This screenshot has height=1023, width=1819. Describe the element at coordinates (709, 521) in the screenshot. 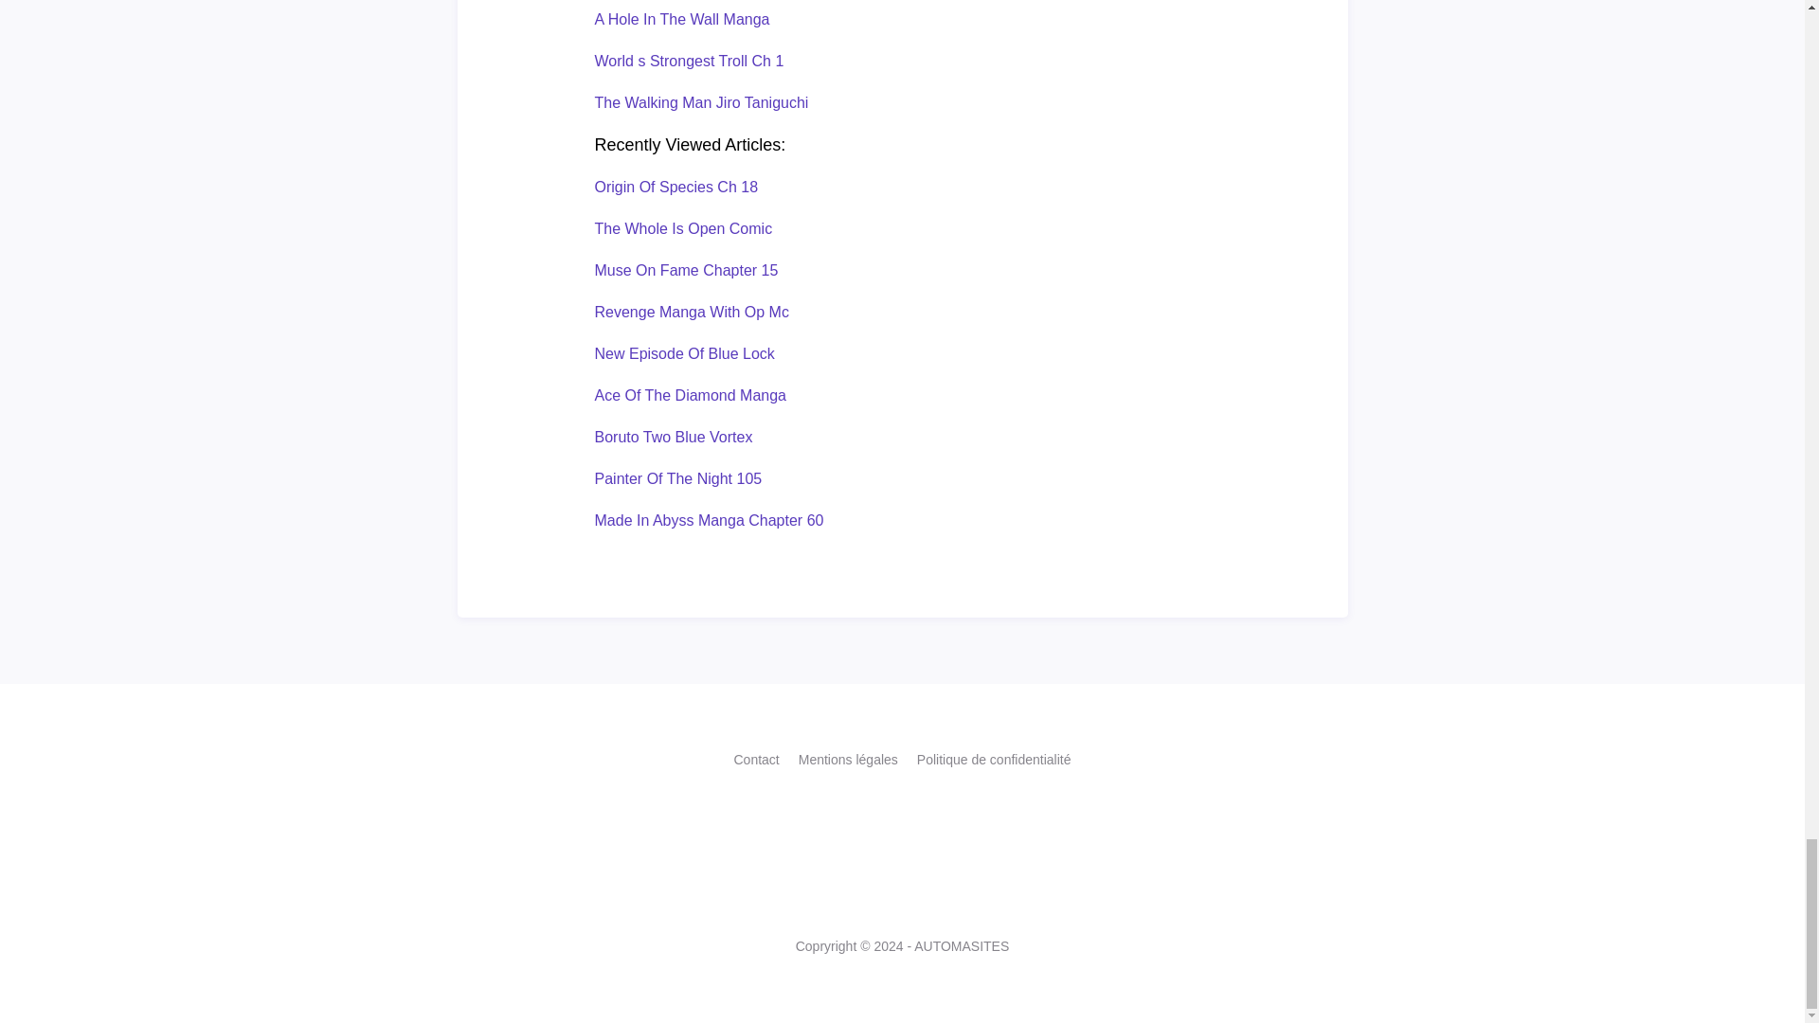

I see `Made In Abyss Manga Chapter 60` at that location.